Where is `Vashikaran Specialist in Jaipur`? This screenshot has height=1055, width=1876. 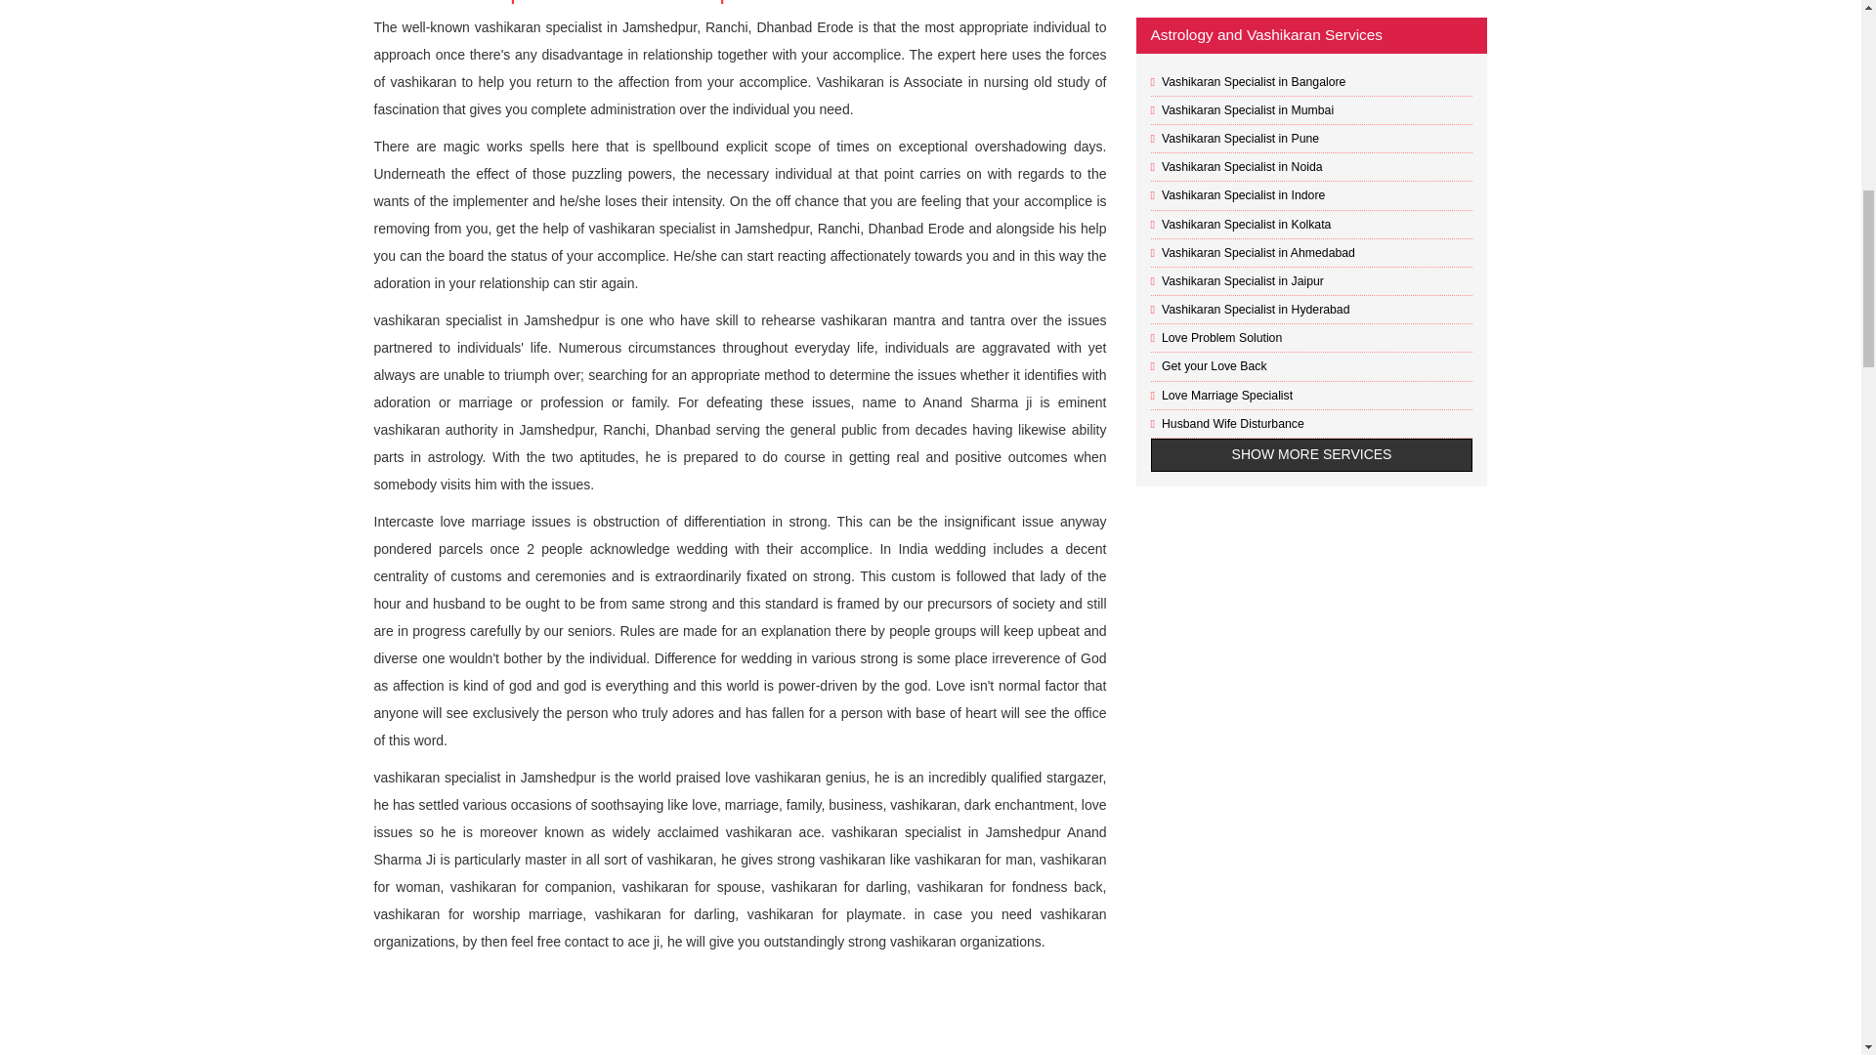
Vashikaran Specialist in Jaipur is located at coordinates (1243, 280).